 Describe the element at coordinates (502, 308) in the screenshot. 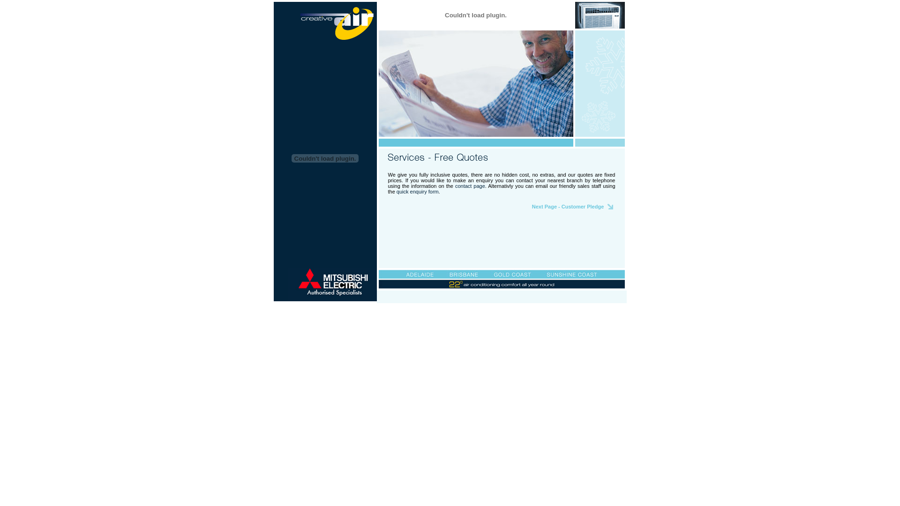

I see `what size?` at that location.